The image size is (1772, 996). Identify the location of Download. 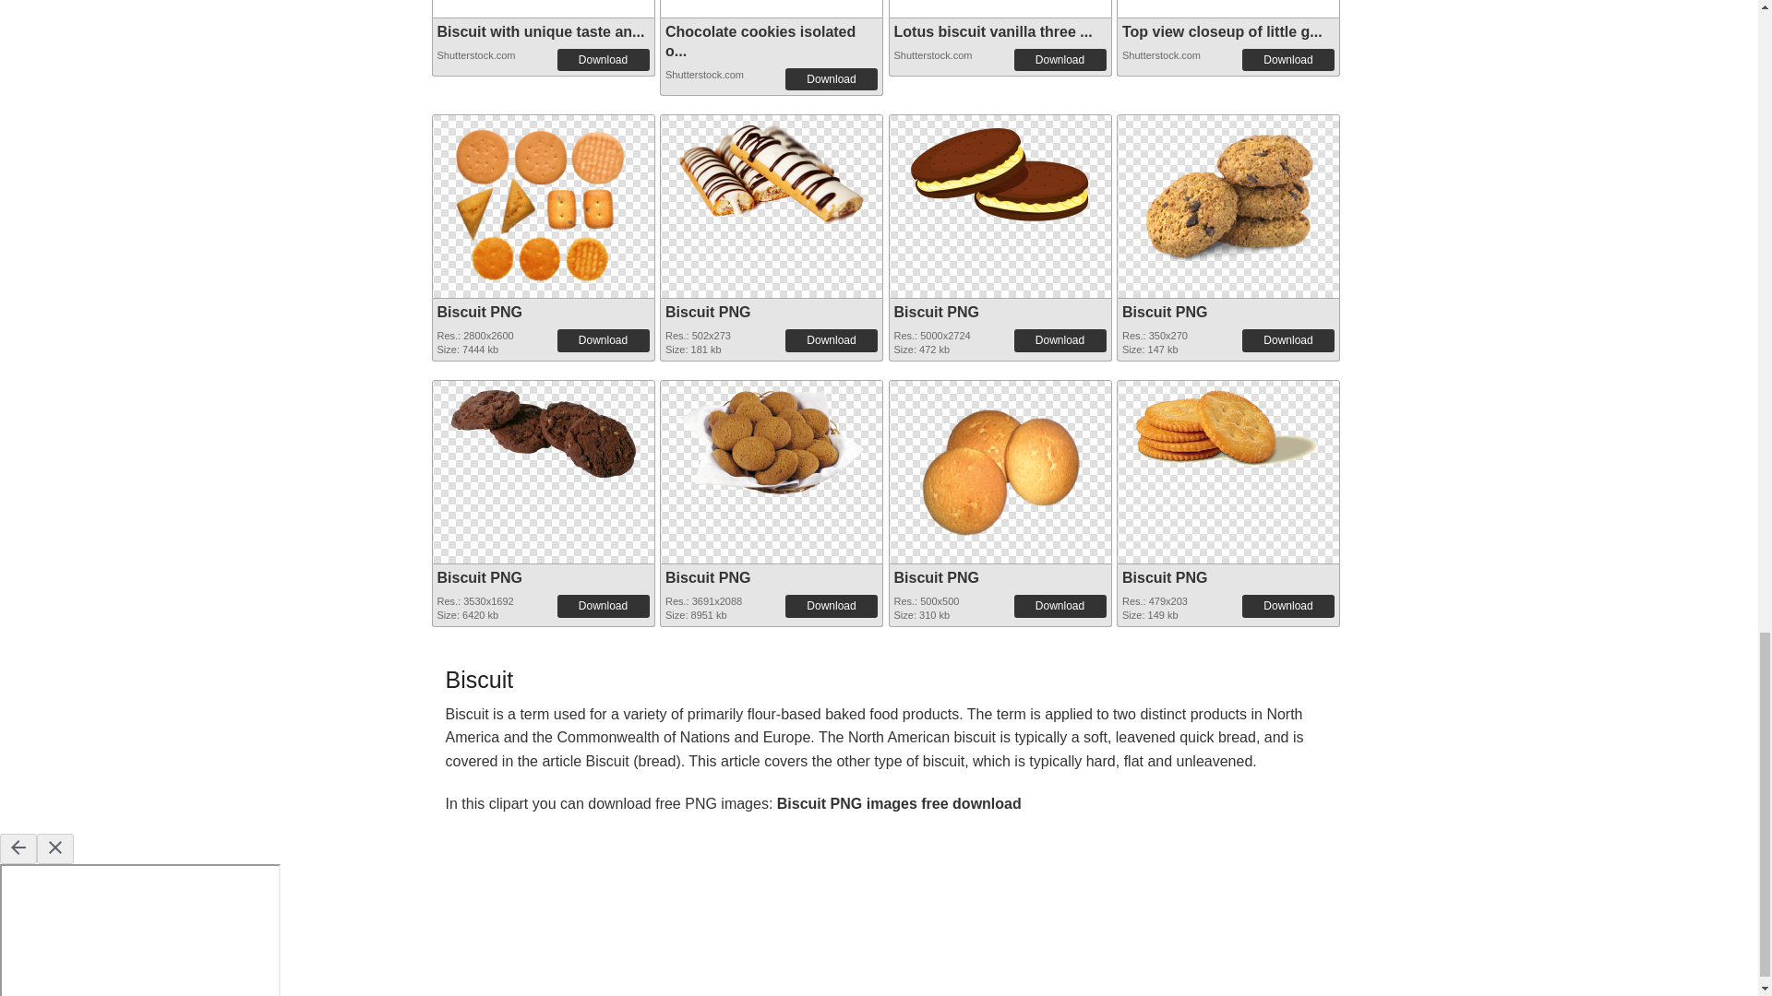
(1060, 340).